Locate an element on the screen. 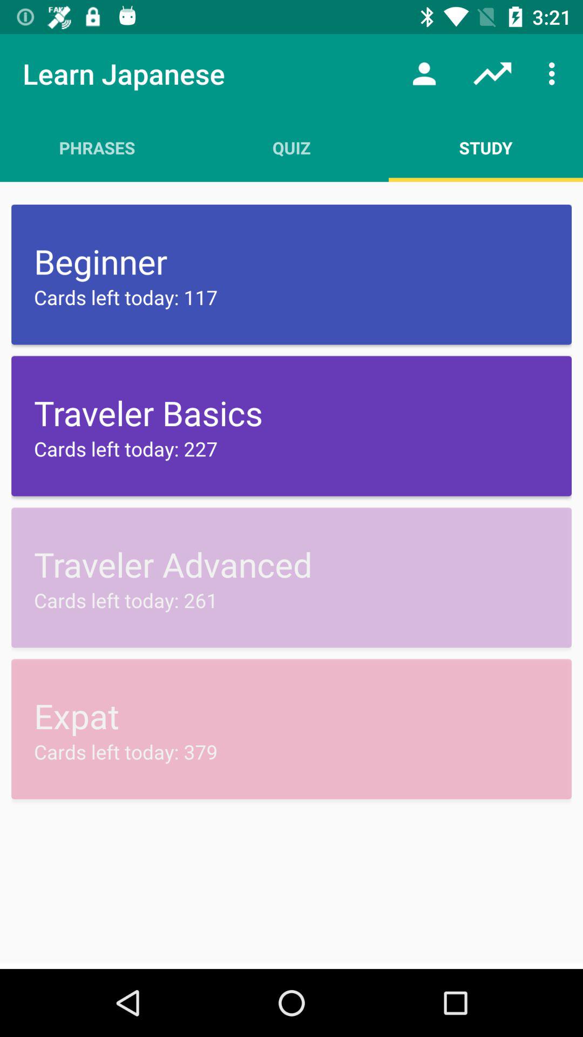 Image resolution: width=583 pixels, height=1037 pixels. turn on the study icon is located at coordinates (486, 147).